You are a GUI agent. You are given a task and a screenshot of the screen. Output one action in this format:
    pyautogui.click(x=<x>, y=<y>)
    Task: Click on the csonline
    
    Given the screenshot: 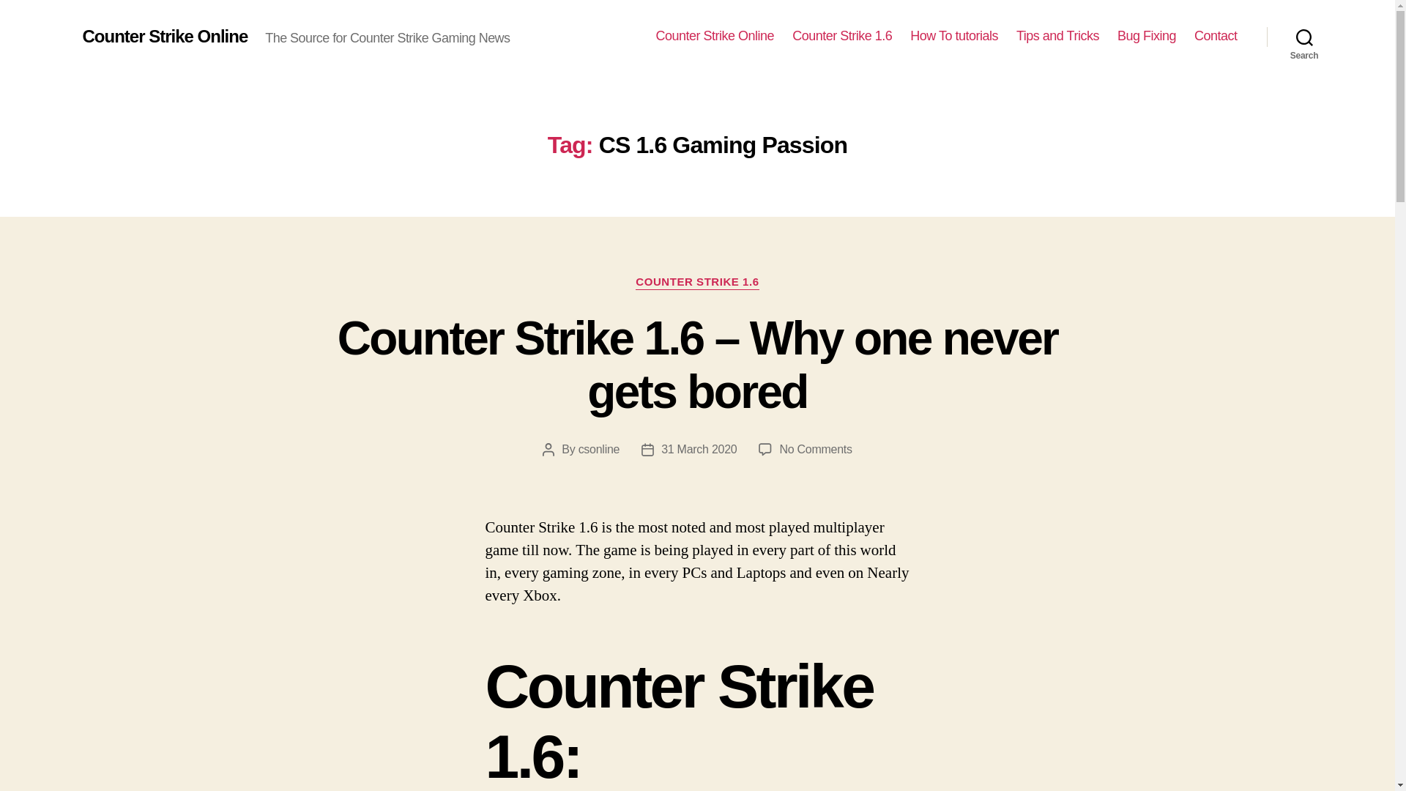 What is the action you would take?
    pyautogui.click(x=599, y=449)
    